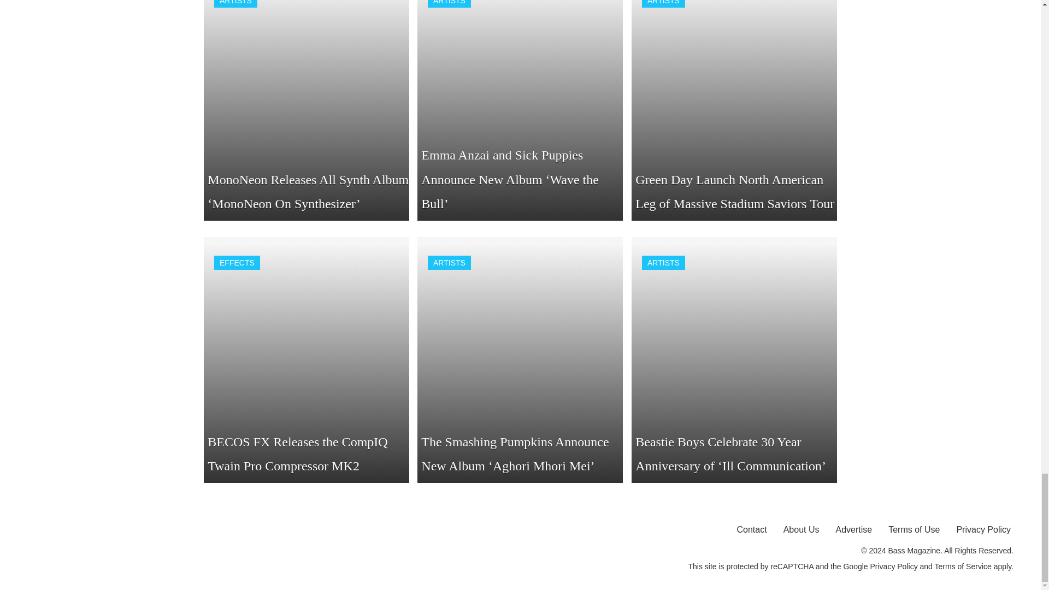  I want to click on View Box Content, so click(734, 110).